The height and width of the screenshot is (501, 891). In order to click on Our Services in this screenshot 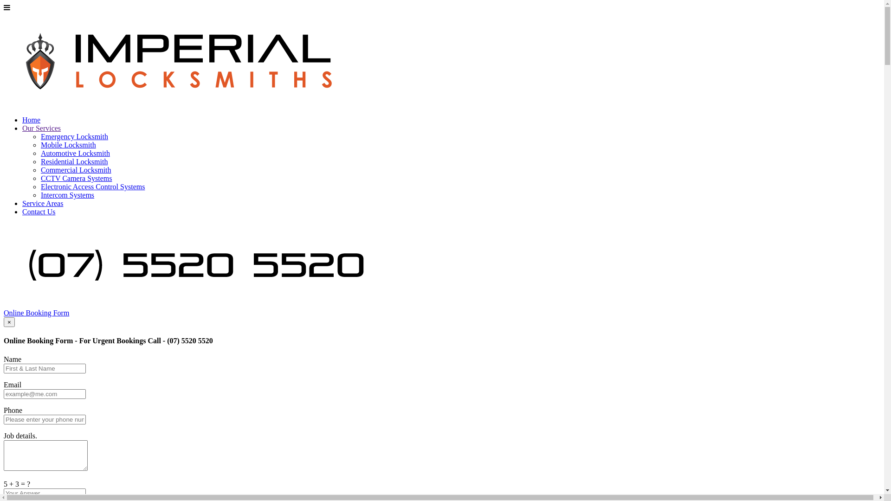, I will do `click(42, 128)`.